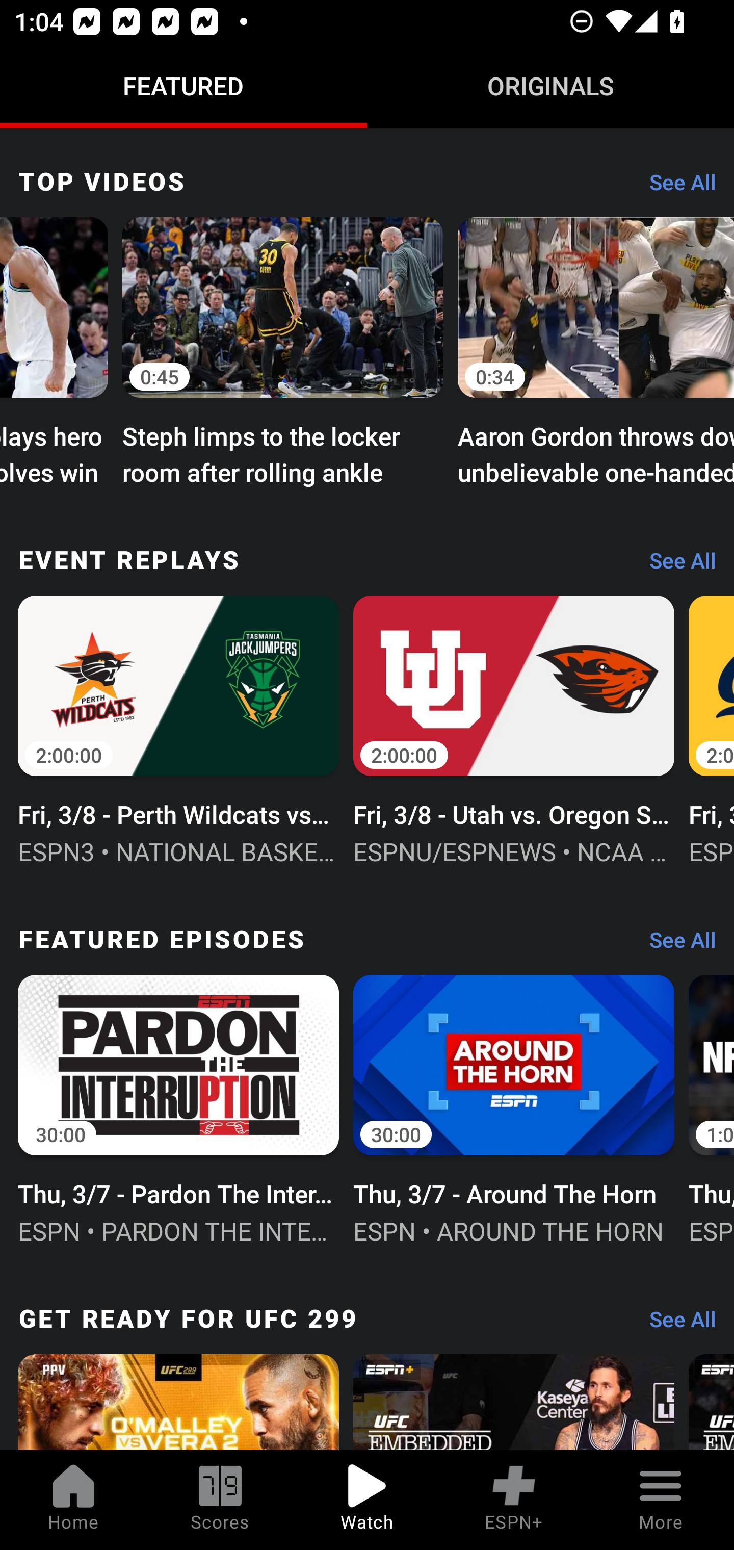  What do you see at coordinates (73, 1500) in the screenshot?
I see `Home` at bounding box center [73, 1500].